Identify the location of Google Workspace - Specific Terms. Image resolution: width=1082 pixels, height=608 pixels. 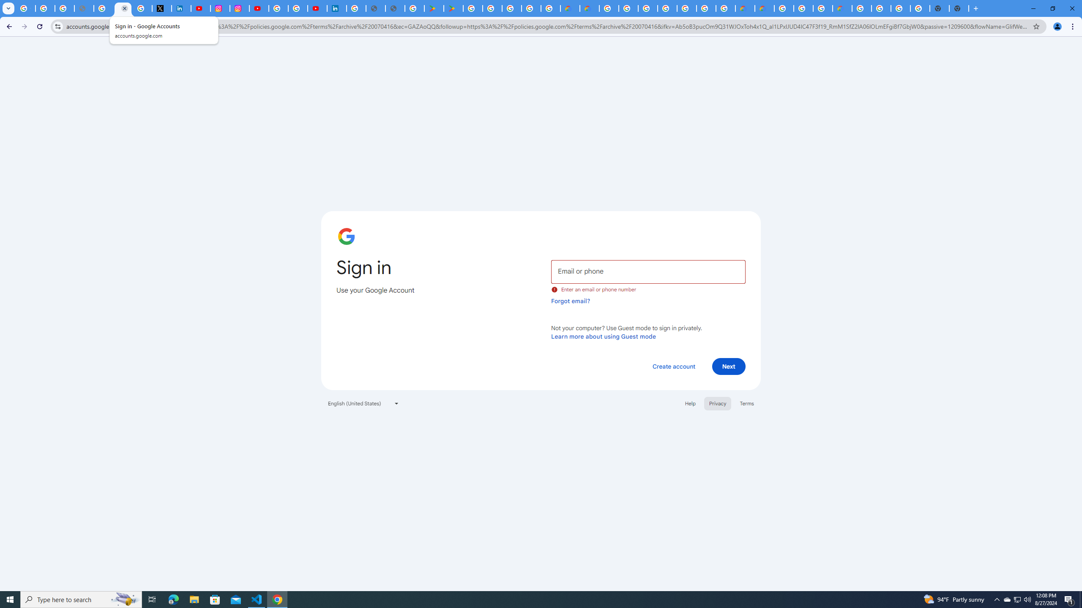
(550, 8).